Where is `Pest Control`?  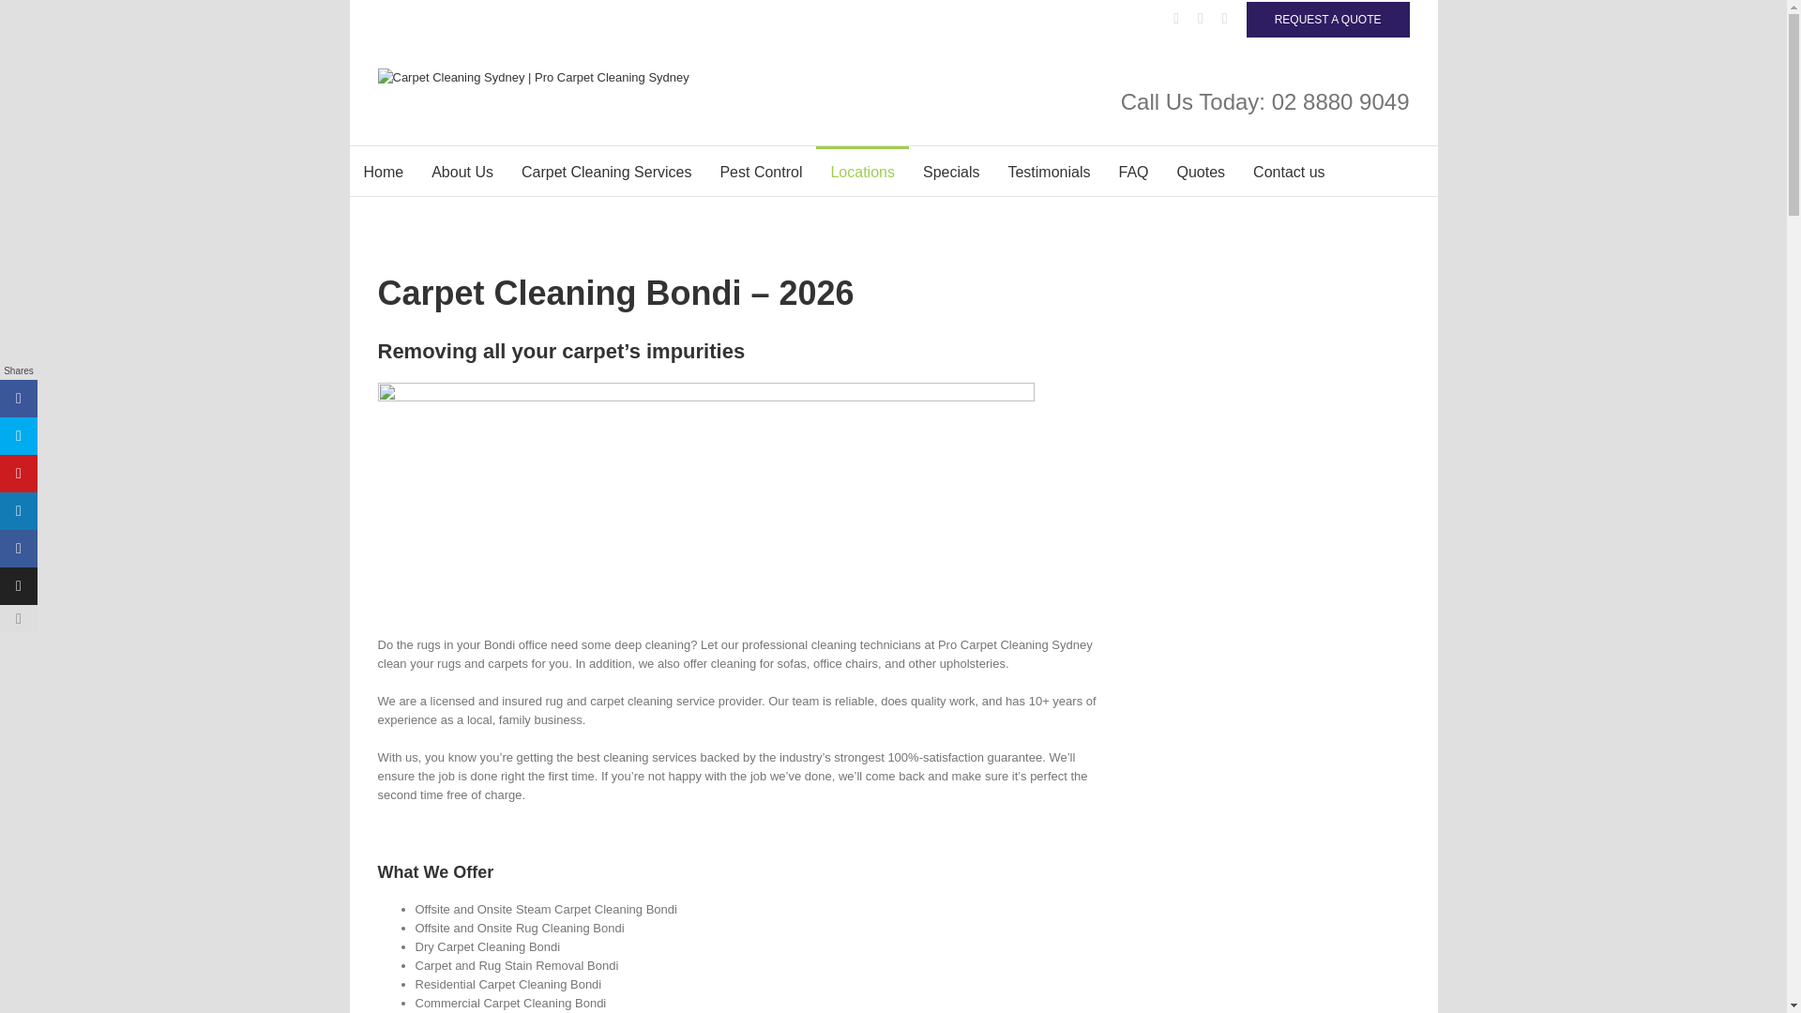 Pest Control is located at coordinates (760, 171).